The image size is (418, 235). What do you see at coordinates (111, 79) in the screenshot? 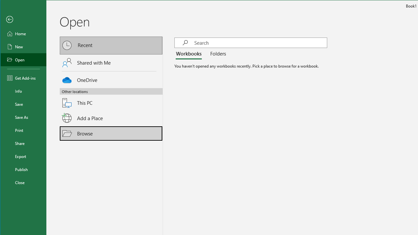
I see `OneDrive` at bounding box center [111, 79].